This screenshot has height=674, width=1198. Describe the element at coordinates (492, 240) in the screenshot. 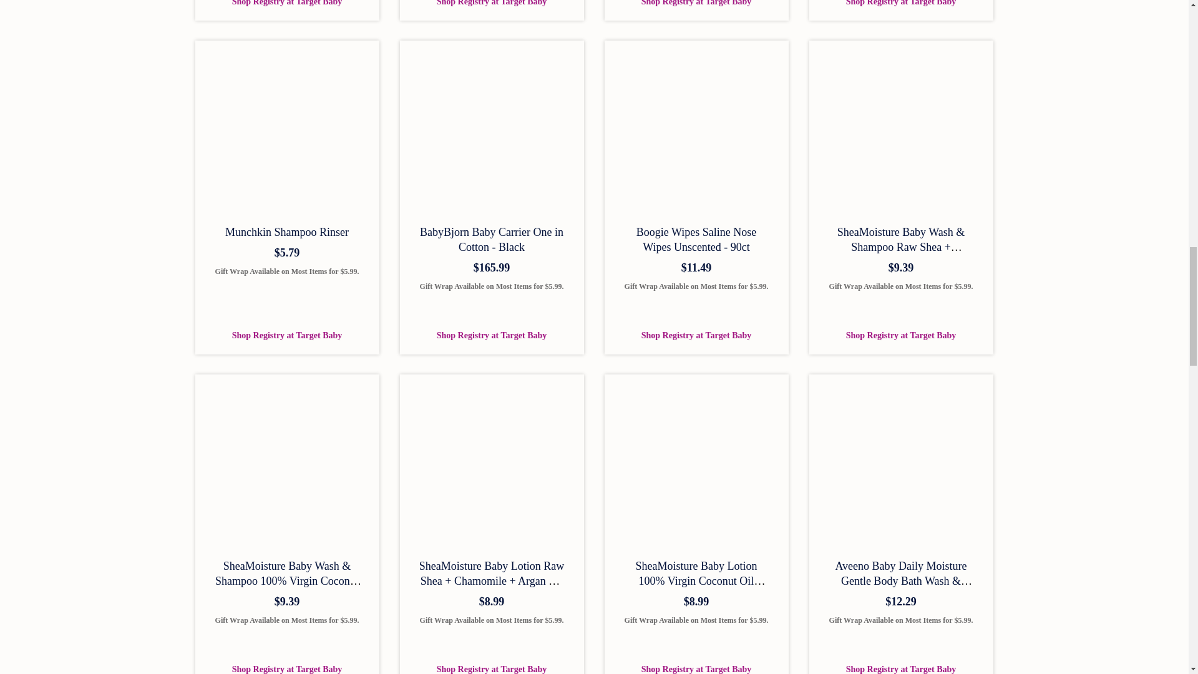

I see `BabyBjorn Baby Carrier One in Cotton - Black` at that location.